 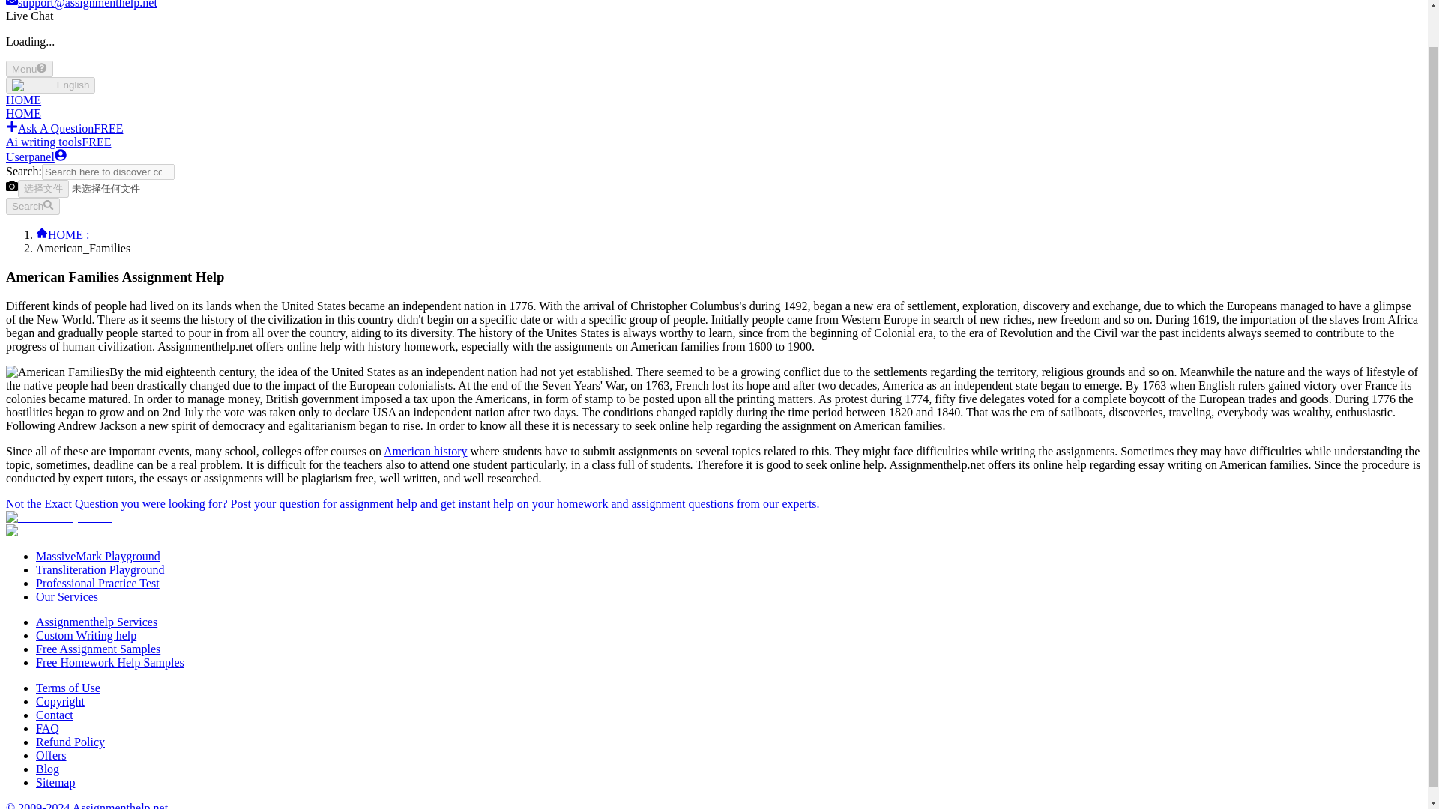 I want to click on Search, so click(x=33, y=205).